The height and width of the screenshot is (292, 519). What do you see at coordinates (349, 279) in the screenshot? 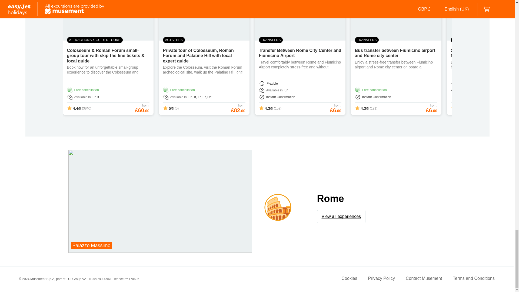
I see `Bus transfer between Fiumicino airport and Rome city center` at bounding box center [349, 279].